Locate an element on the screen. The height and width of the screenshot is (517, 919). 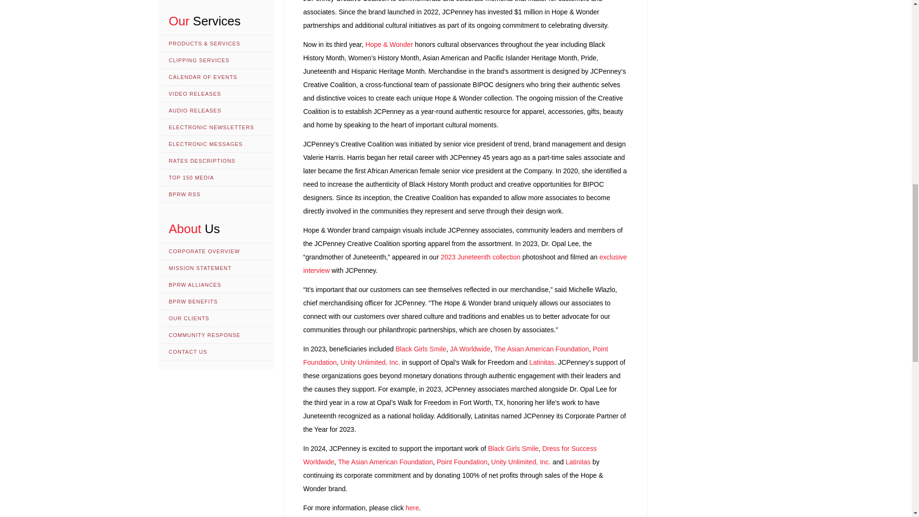
CALENDAR OF EVENTS is located at coordinates (216, 77).